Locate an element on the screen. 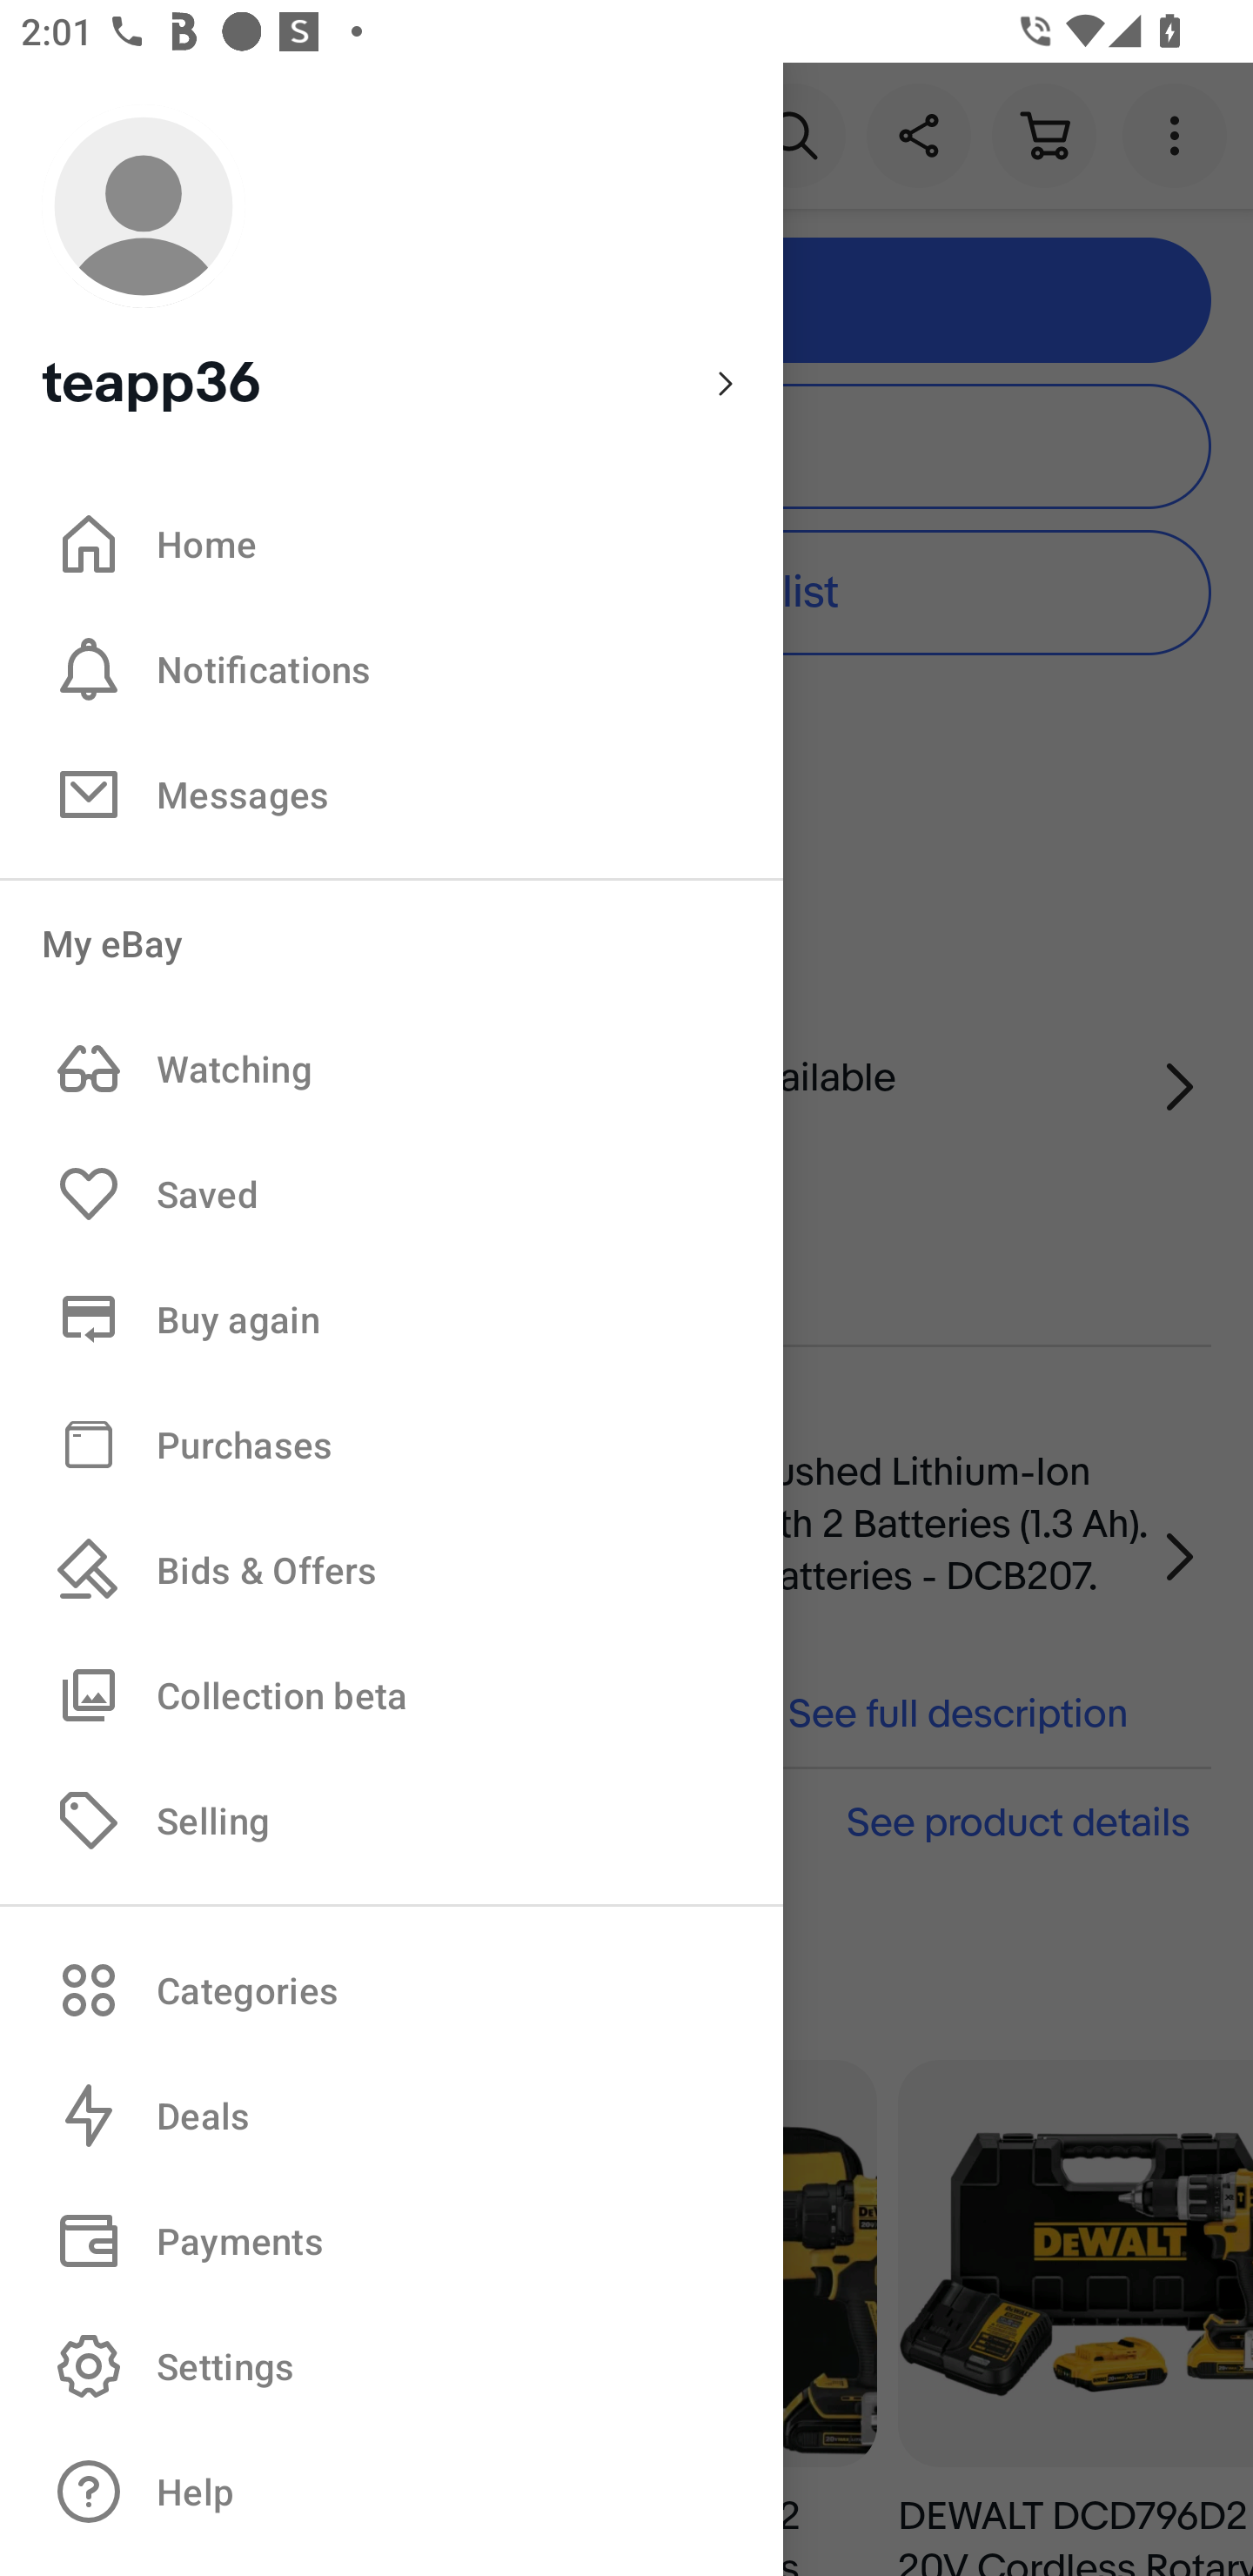 The width and height of the screenshot is (1253, 2576). Collection beta is located at coordinates (392, 1694).